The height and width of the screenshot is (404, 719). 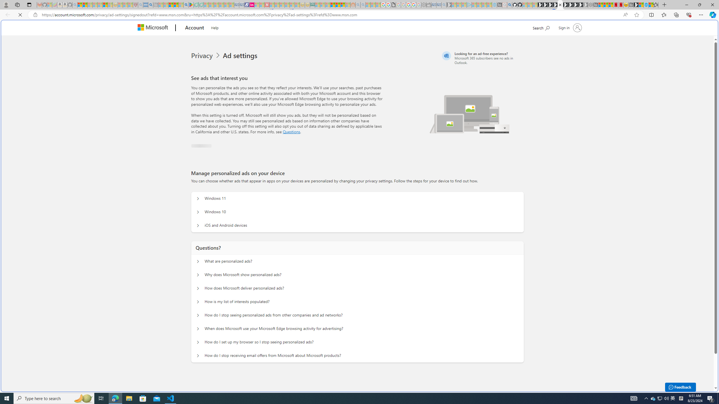 I want to click on Expert Portfolios, so click(x=333, y=5).